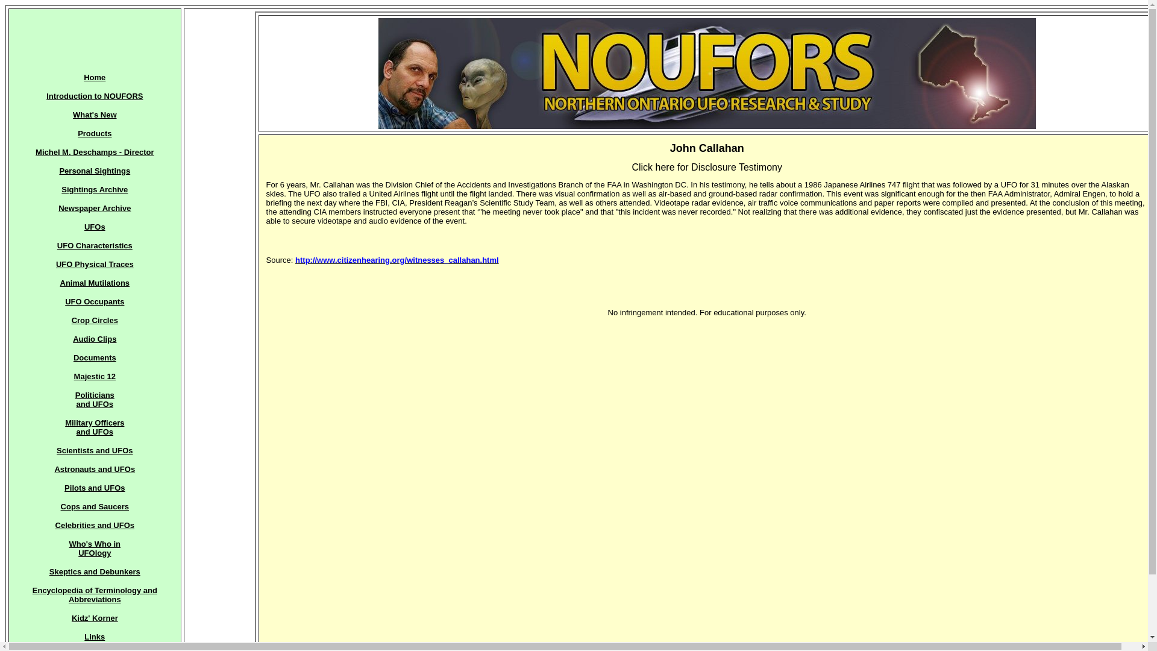 The height and width of the screenshot is (651, 1157). I want to click on Pilots and UFOs, so click(95, 488).